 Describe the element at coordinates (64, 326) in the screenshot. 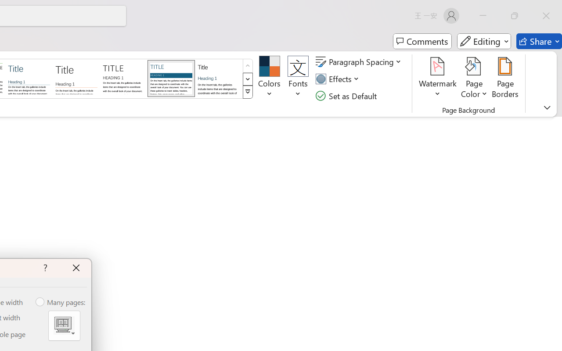

I see `MSO Generic Control Container` at that location.